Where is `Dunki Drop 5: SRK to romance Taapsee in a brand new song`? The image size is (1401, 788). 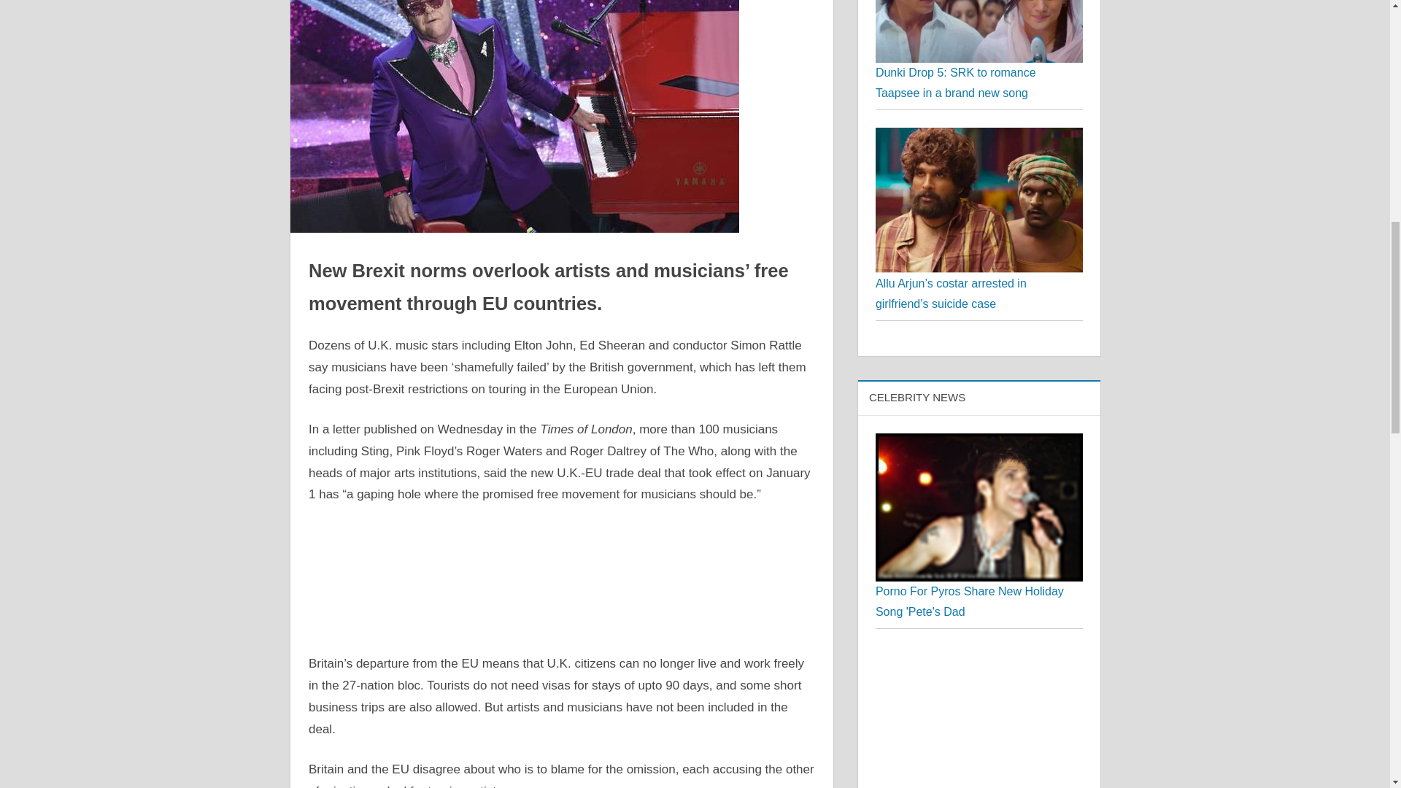 Dunki Drop 5: SRK to romance Taapsee in a brand new song is located at coordinates (979, 31).